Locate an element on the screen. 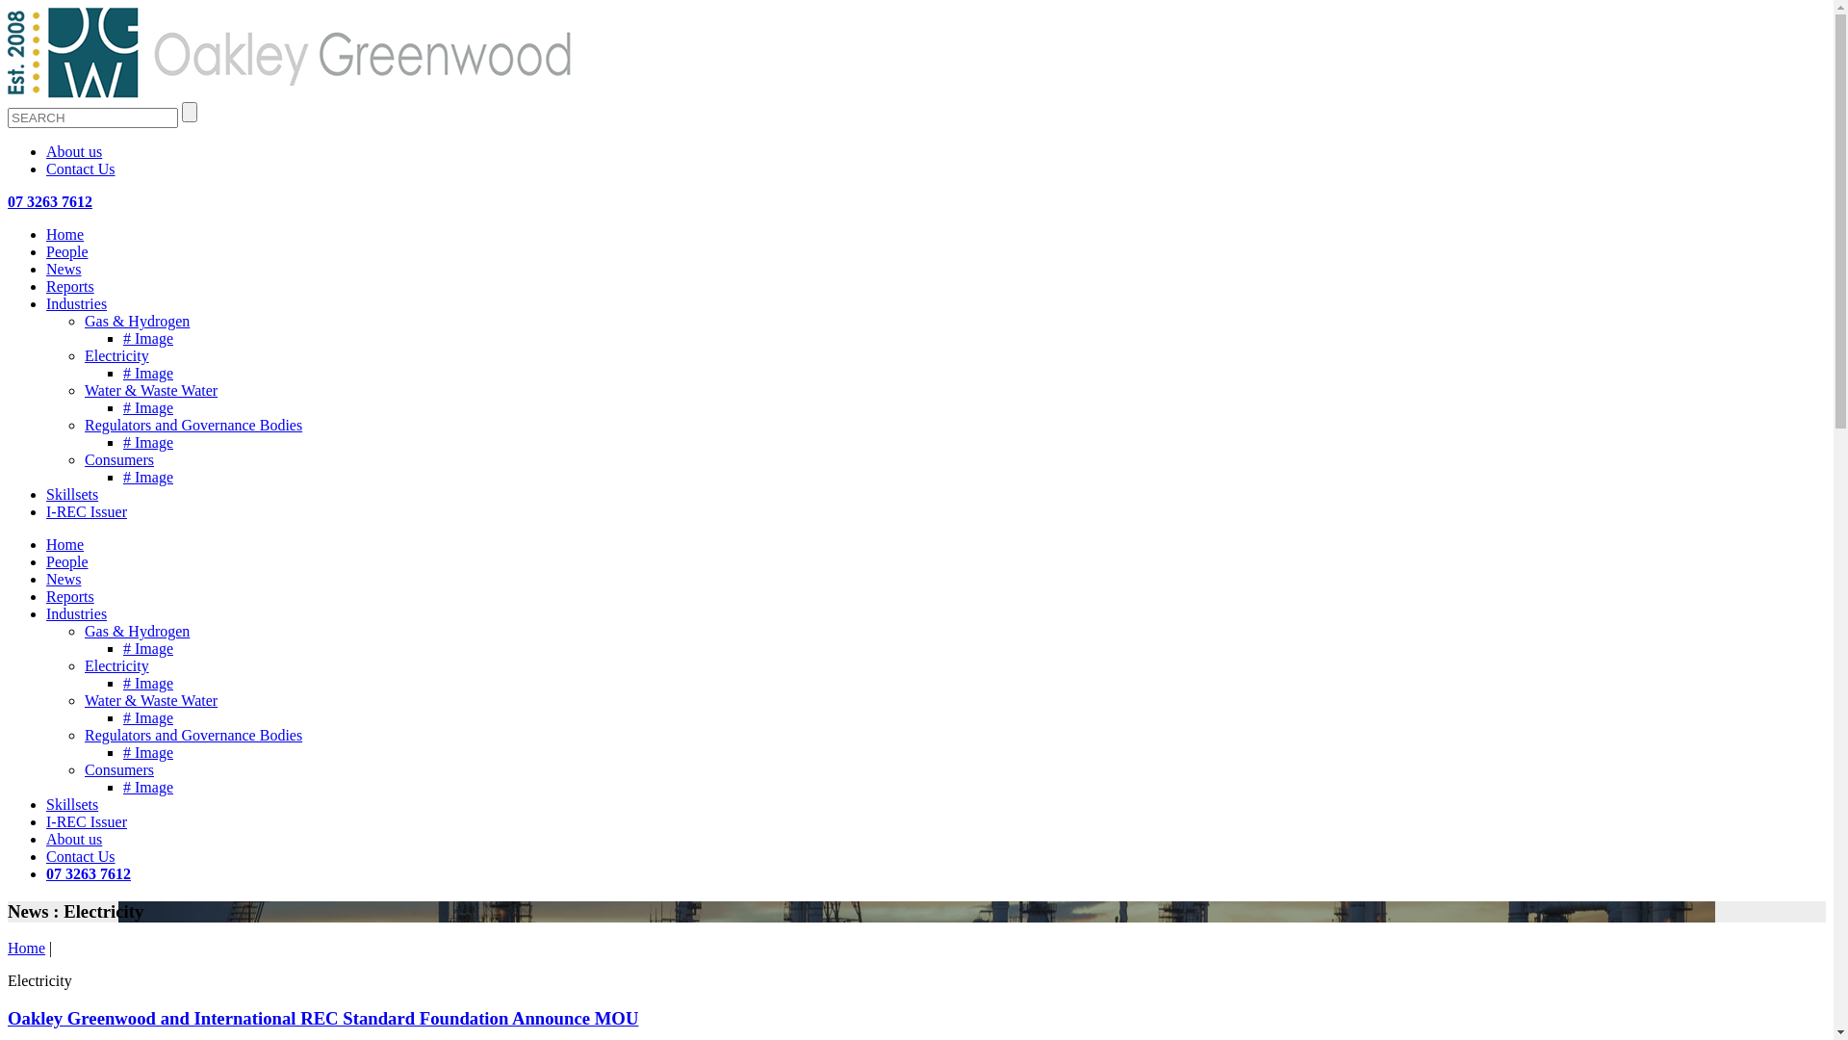 This screenshot has height=1040, width=1848. News is located at coordinates (64, 270).